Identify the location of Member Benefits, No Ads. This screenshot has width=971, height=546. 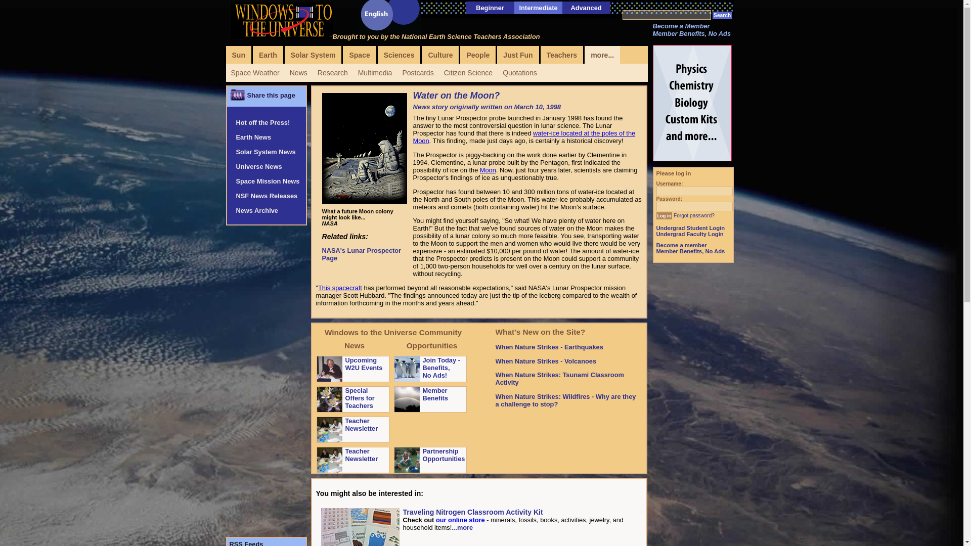
(692, 33).